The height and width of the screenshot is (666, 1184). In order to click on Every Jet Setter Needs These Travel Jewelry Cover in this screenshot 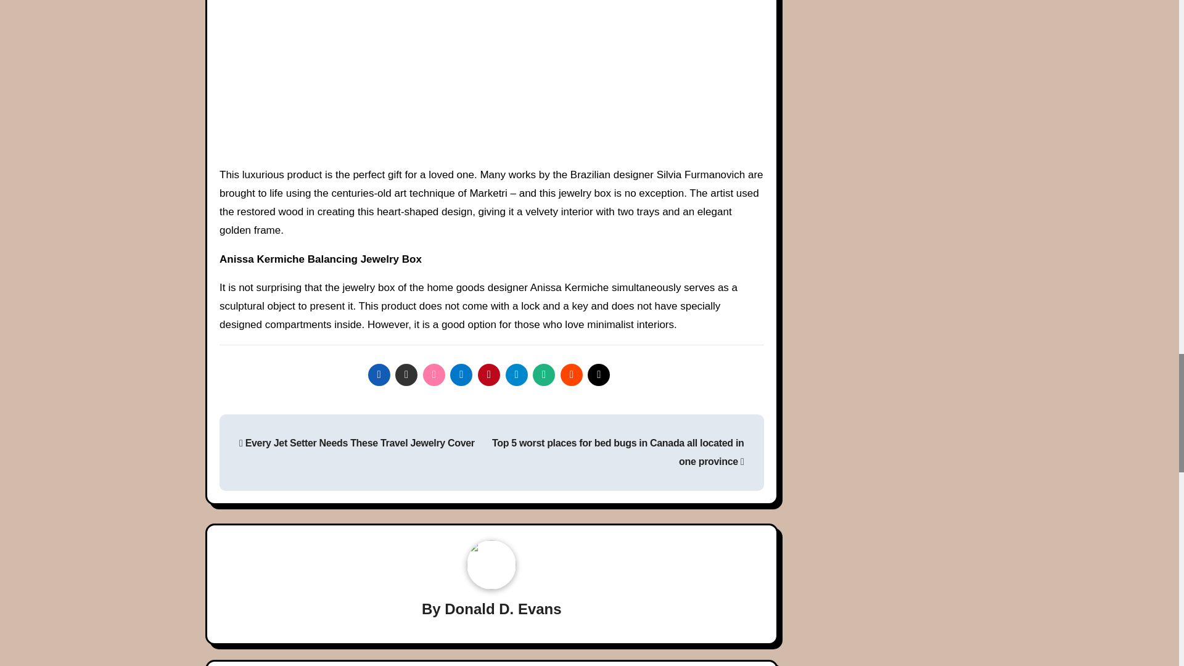, I will do `click(356, 443)`.